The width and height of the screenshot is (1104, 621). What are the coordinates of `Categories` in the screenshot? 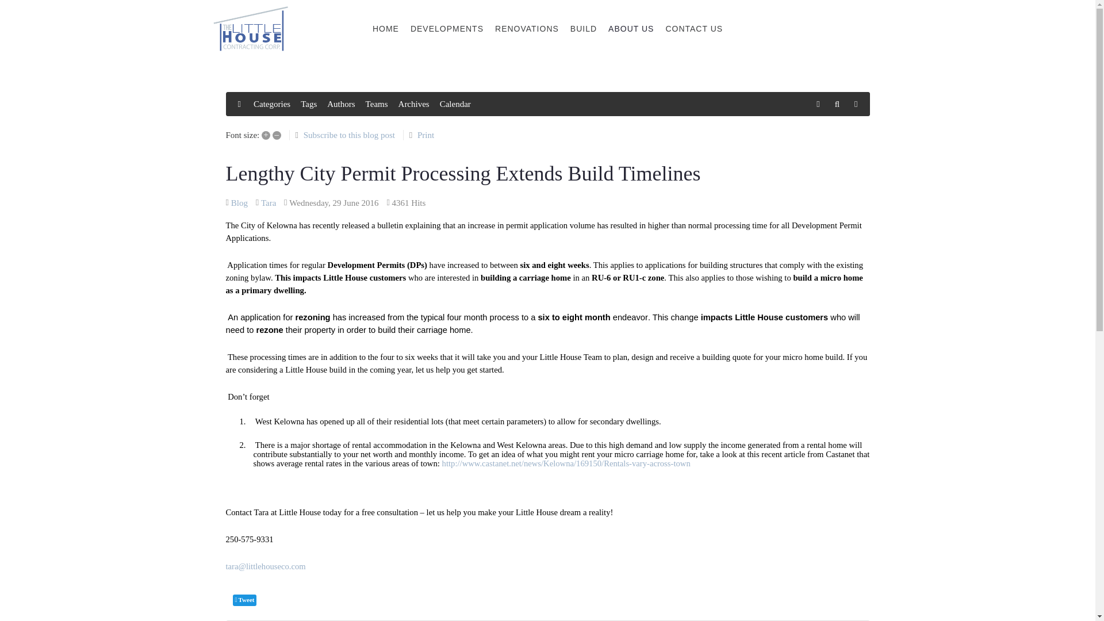 It's located at (271, 104).